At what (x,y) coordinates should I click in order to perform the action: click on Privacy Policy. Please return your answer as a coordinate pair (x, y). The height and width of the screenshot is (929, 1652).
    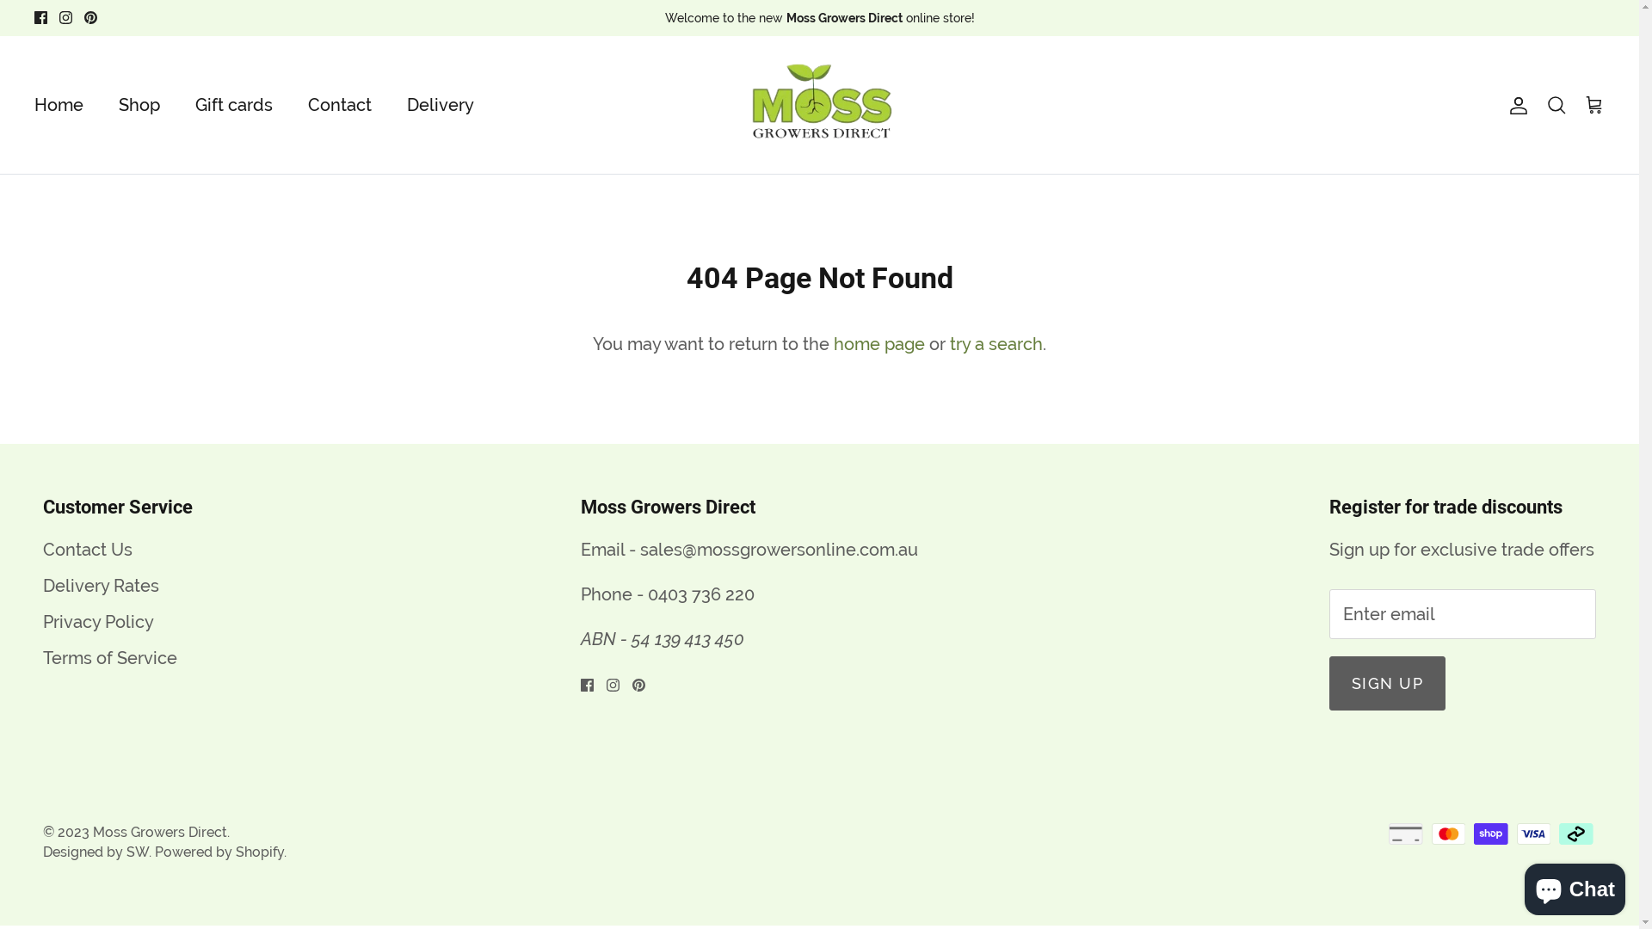
    Looking at the image, I should click on (98, 622).